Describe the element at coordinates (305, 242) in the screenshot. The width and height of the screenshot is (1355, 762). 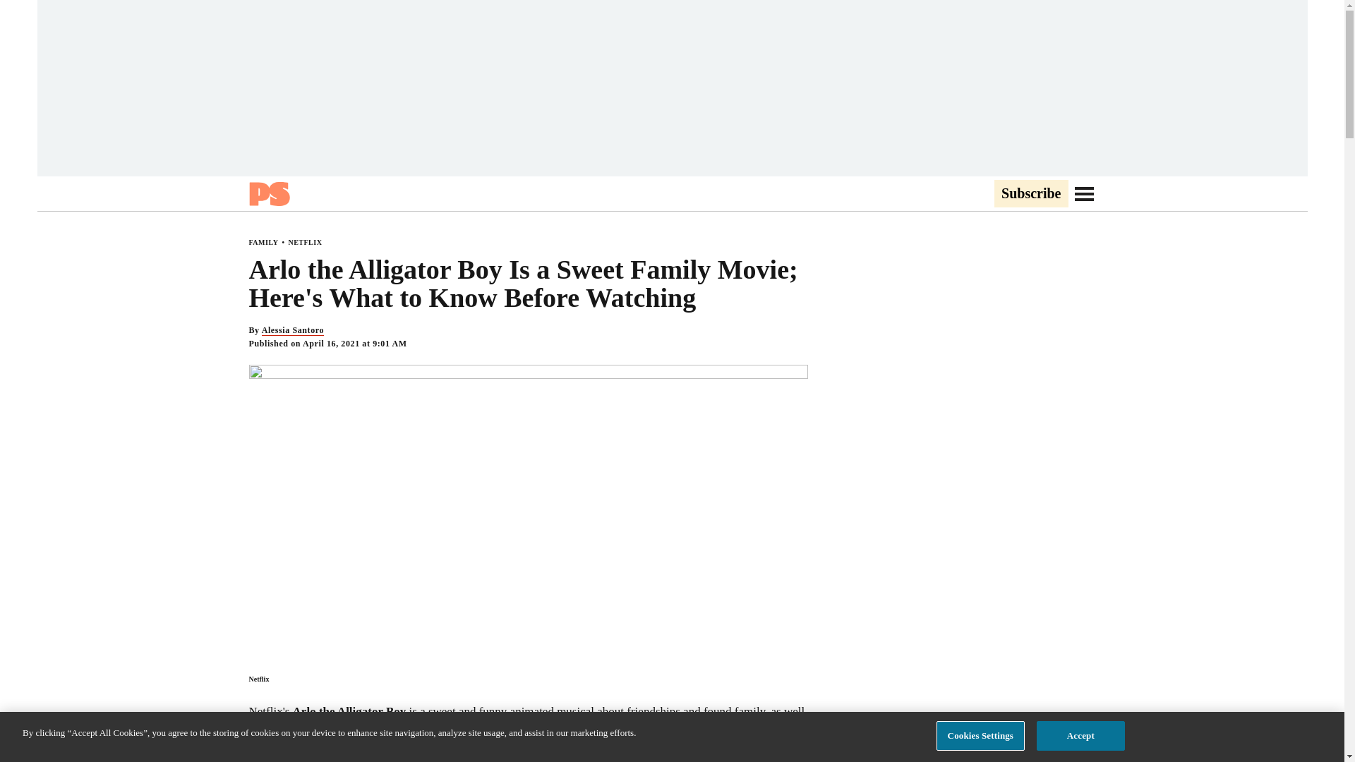
I see `NETFLIX` at that location.